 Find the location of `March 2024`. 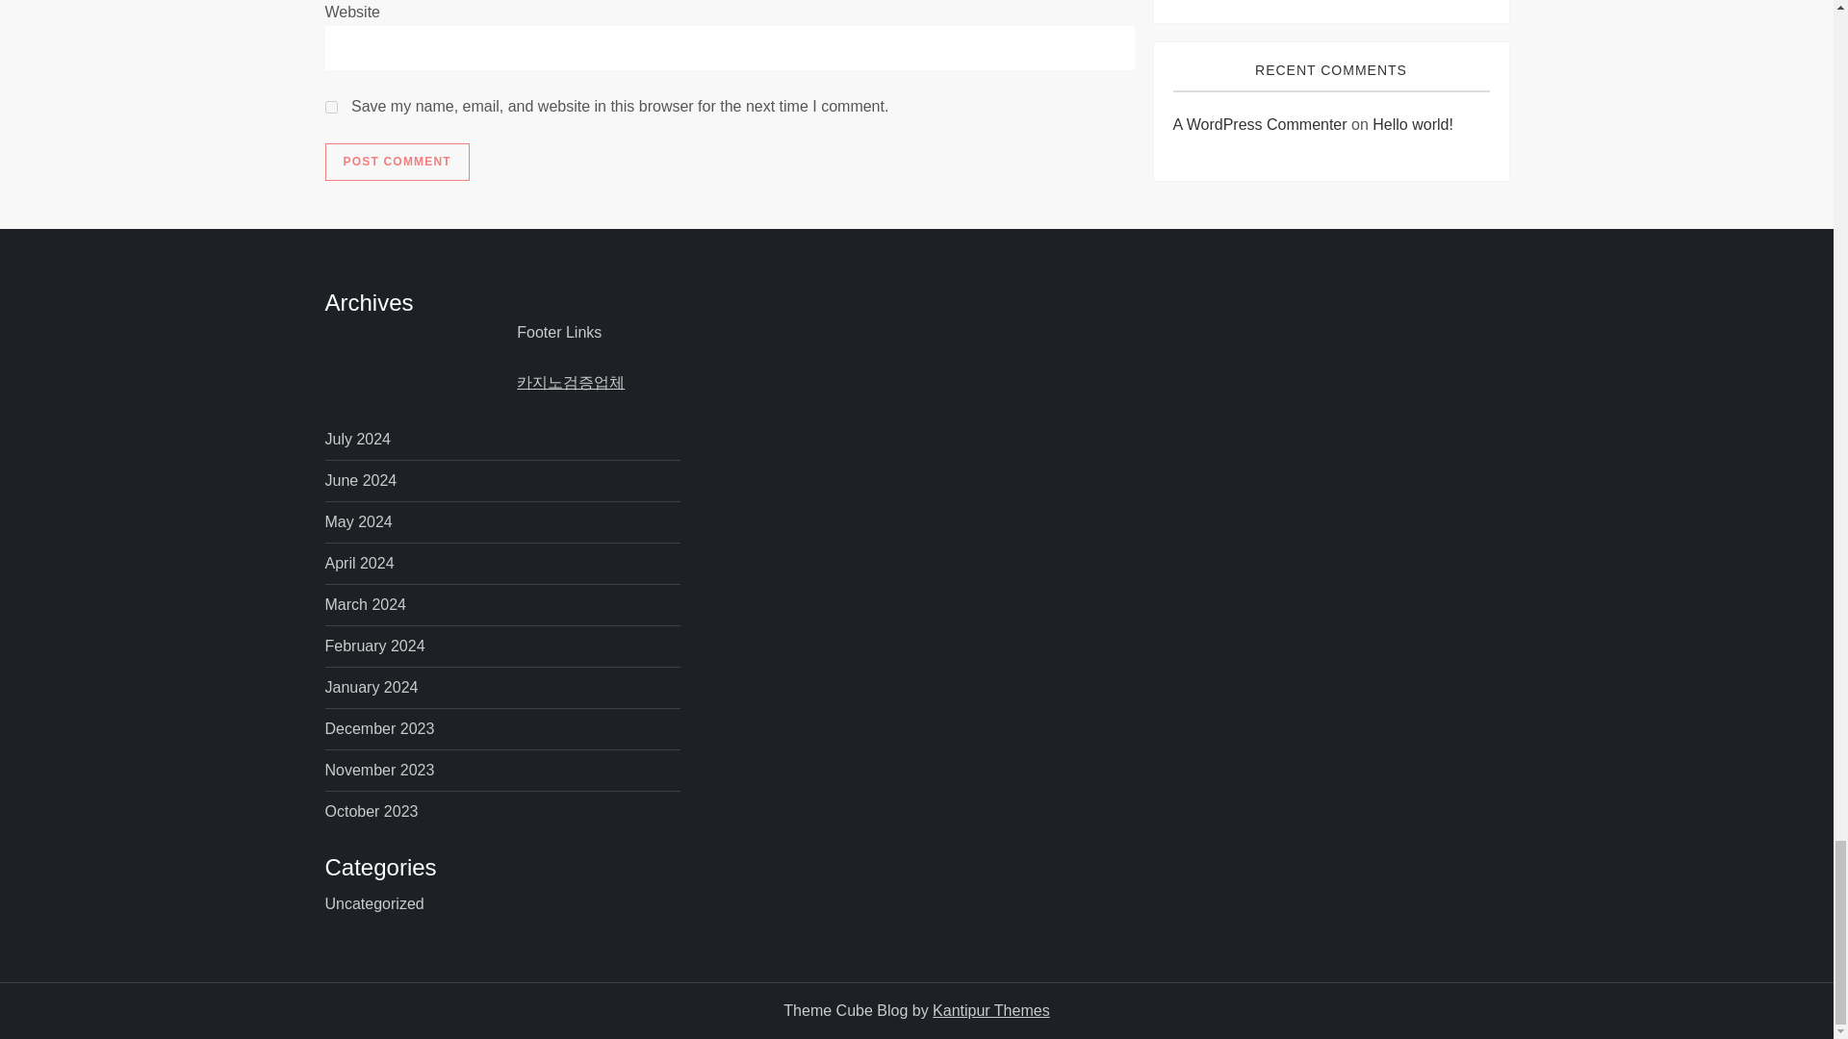

March 2024 is located at coordinates (366, 604).